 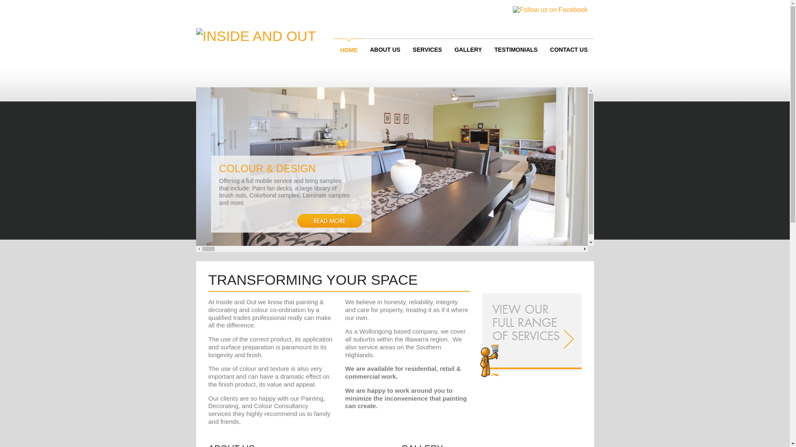 I want to click on HOME, so click(x=349, y=50).